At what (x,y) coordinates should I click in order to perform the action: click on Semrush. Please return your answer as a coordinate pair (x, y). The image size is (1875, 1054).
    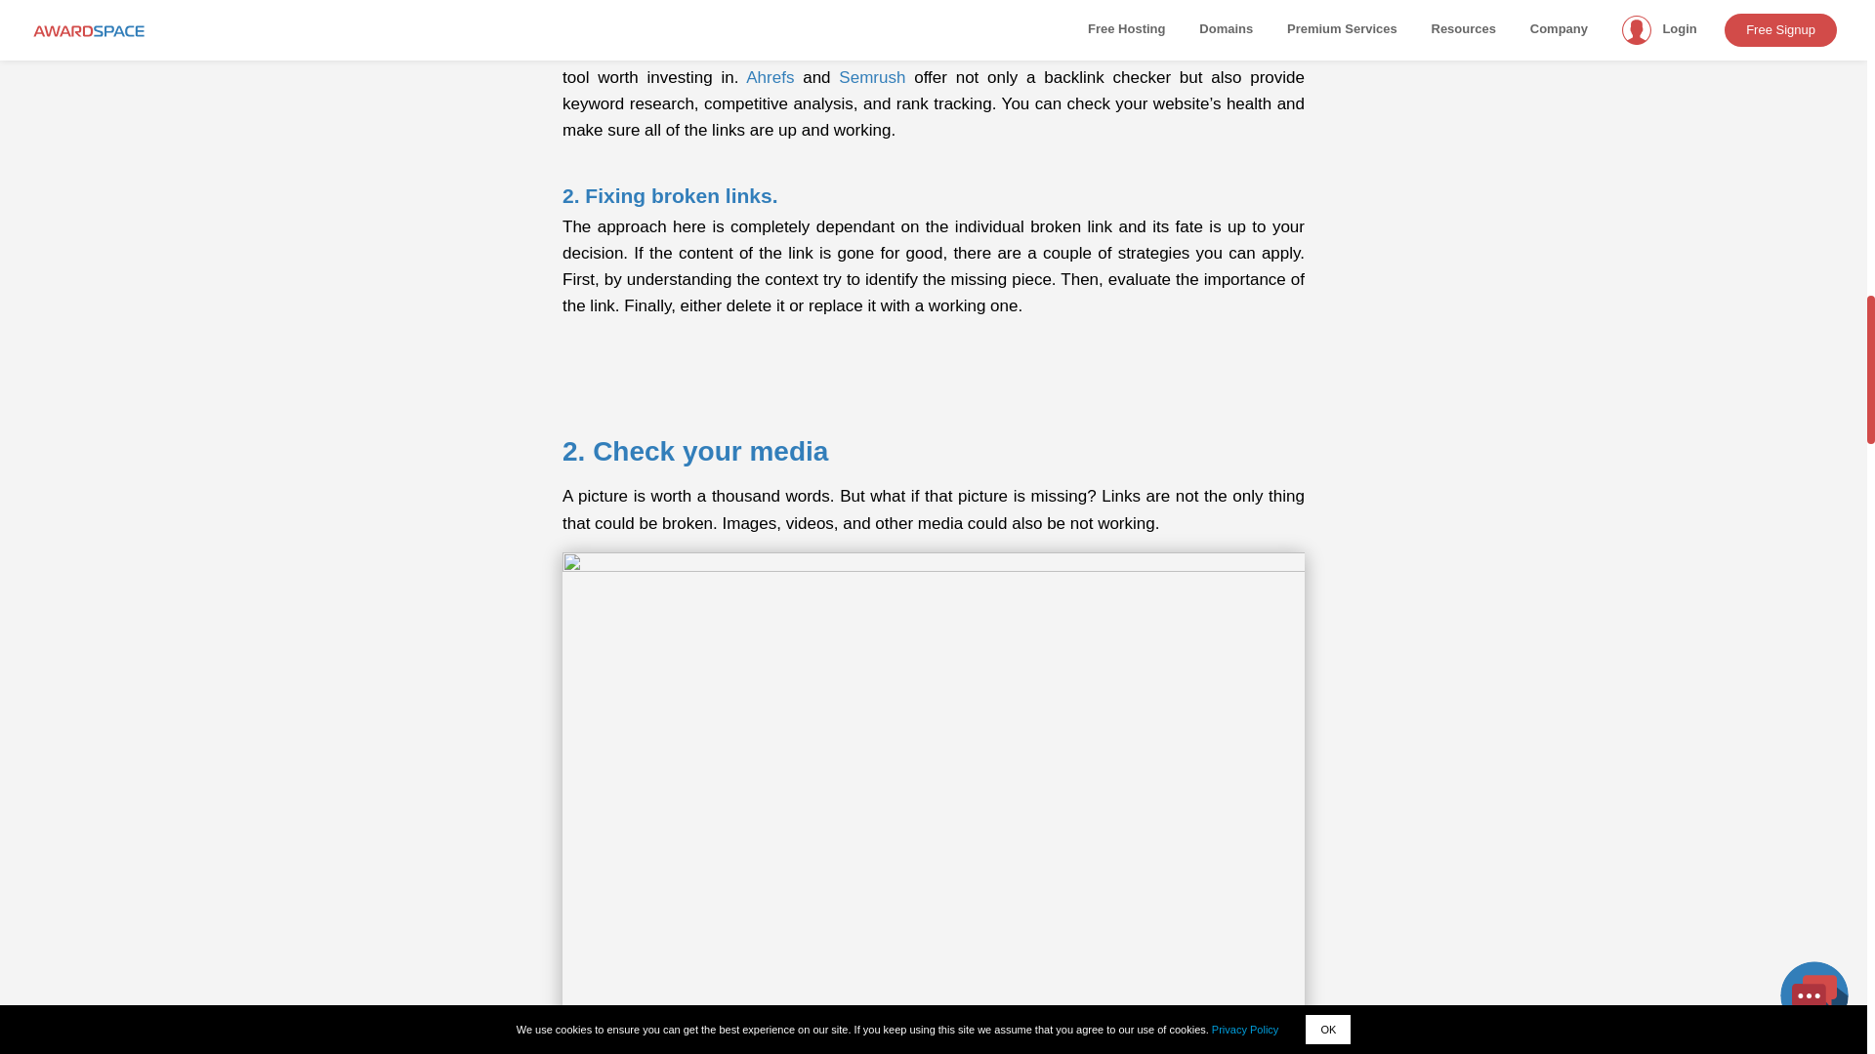
    Looking at the image, I should click on (871, 77).